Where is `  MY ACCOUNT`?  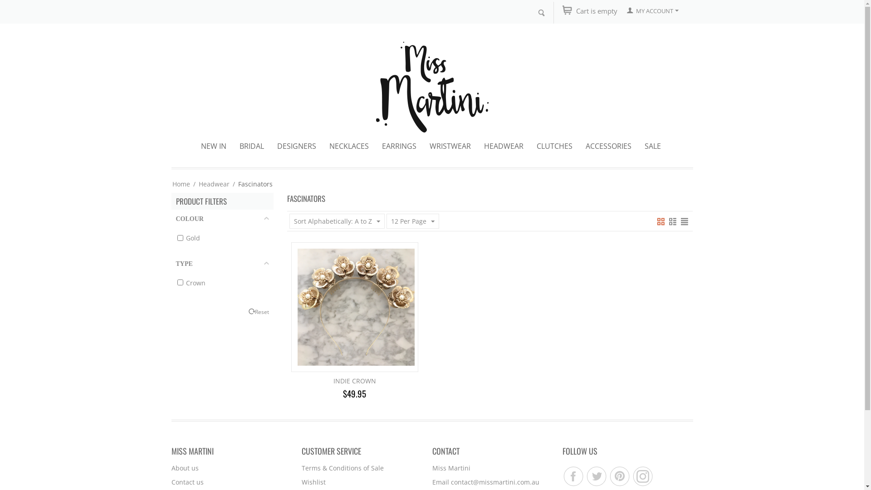
  MY ACCOUNT is located at coordinates (653, 11).